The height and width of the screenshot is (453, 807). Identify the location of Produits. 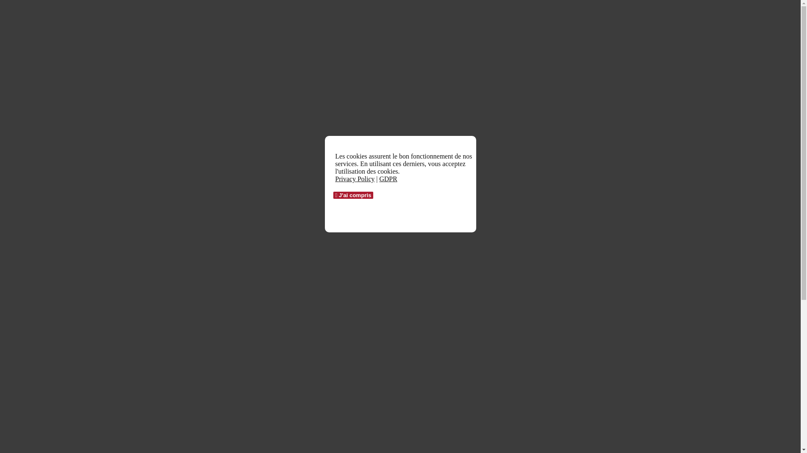
(31, 128).